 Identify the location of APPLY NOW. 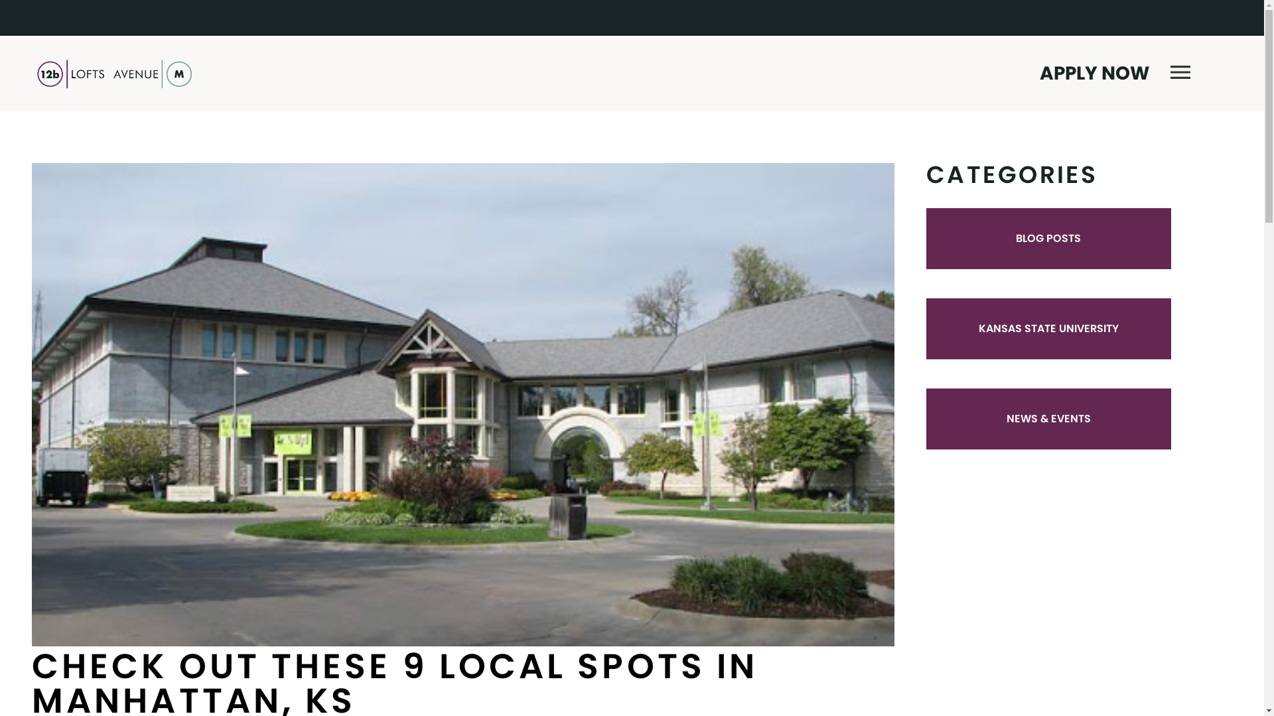
(1095, 74).